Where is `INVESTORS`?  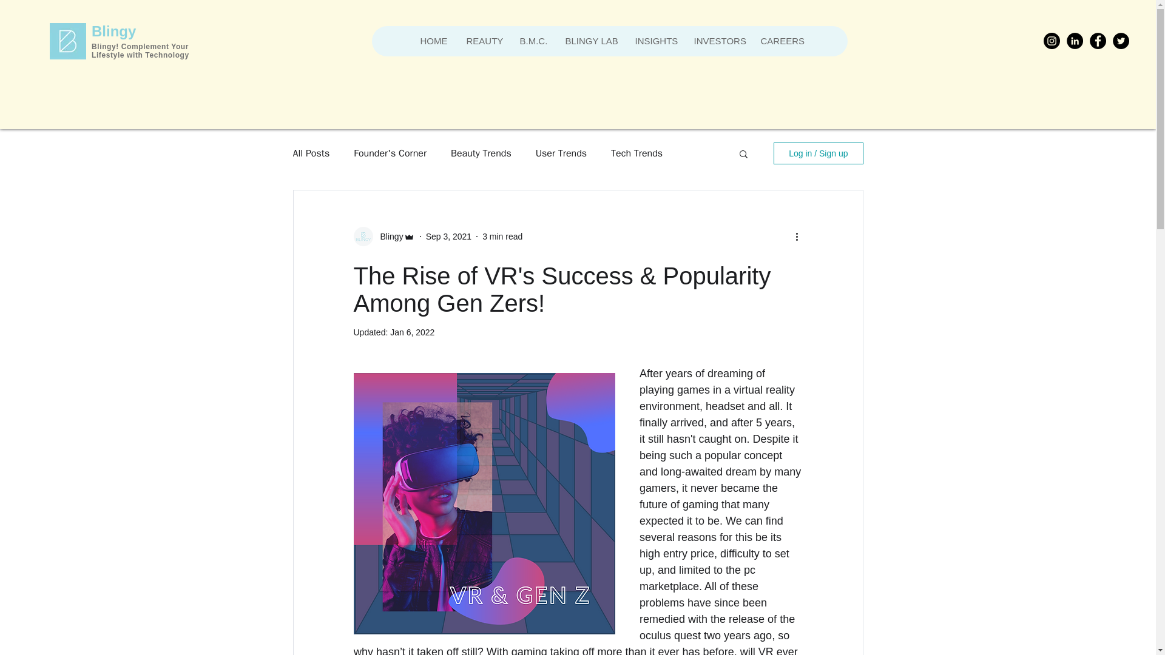 INVESTORS is located at coordinates (718, 41).